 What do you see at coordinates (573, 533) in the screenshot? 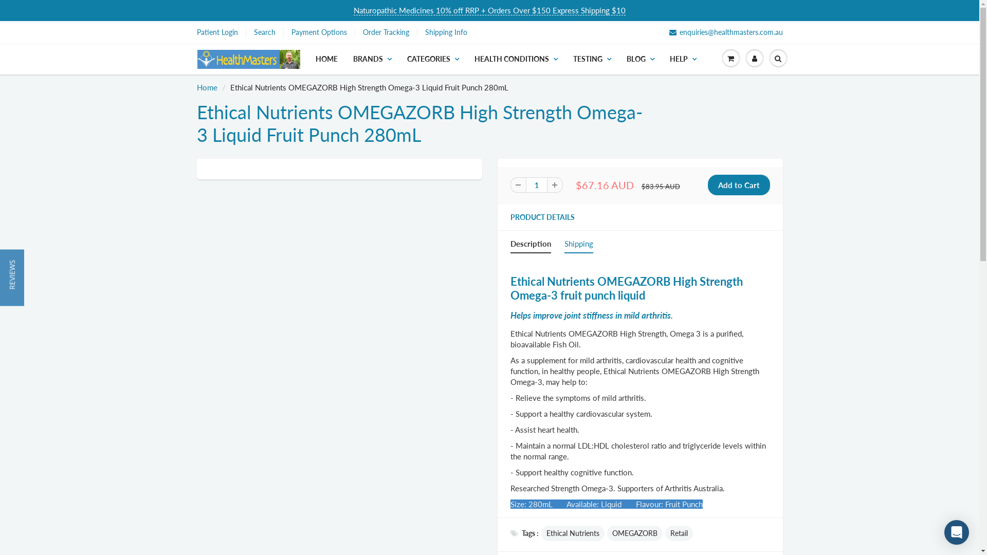
I see `Ethical Nutrients` at bounding box center [573, 533].